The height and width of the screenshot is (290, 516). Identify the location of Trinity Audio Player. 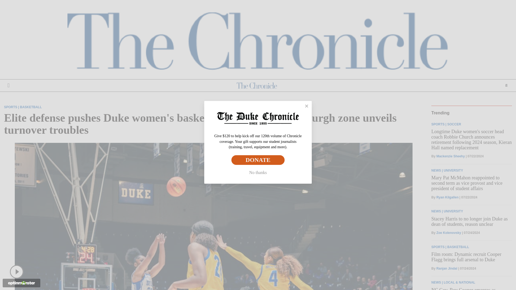
(18, 272).